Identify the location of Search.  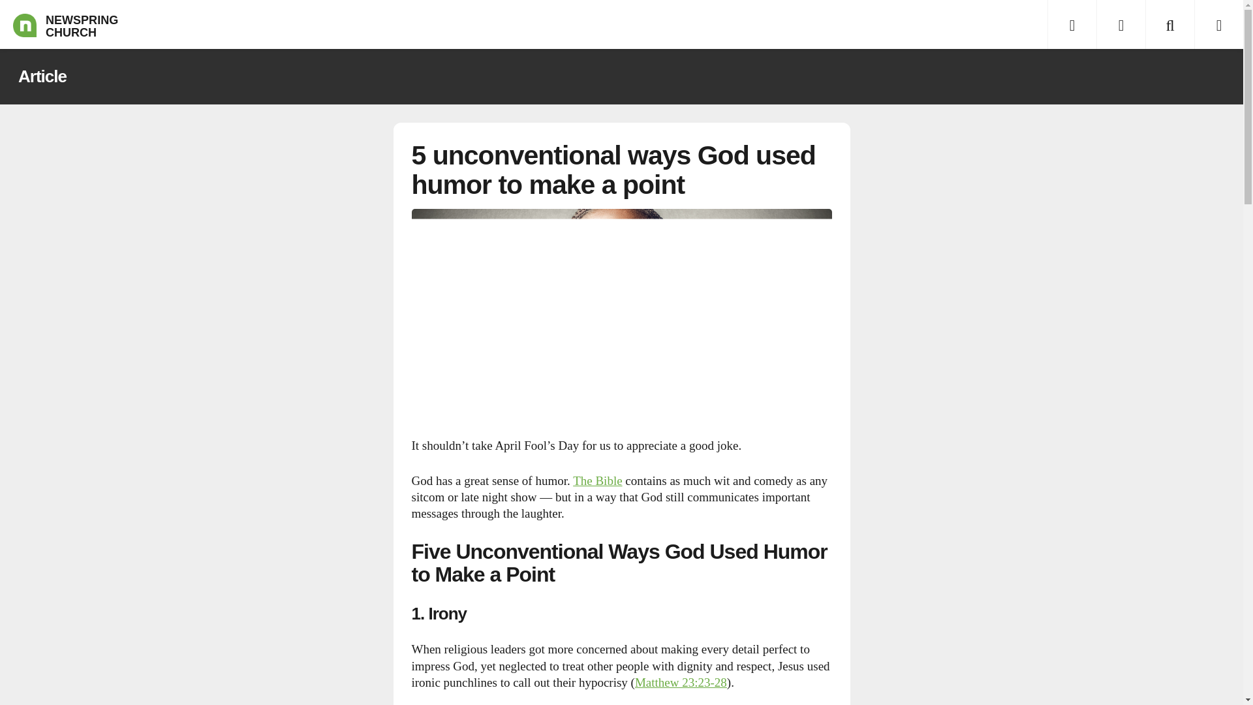
(1169, 24).